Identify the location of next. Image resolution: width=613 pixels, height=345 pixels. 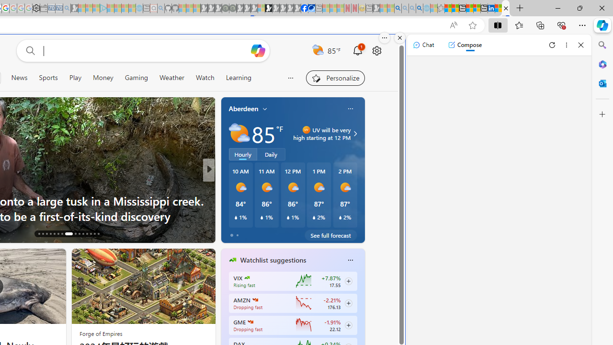
(360, 321).